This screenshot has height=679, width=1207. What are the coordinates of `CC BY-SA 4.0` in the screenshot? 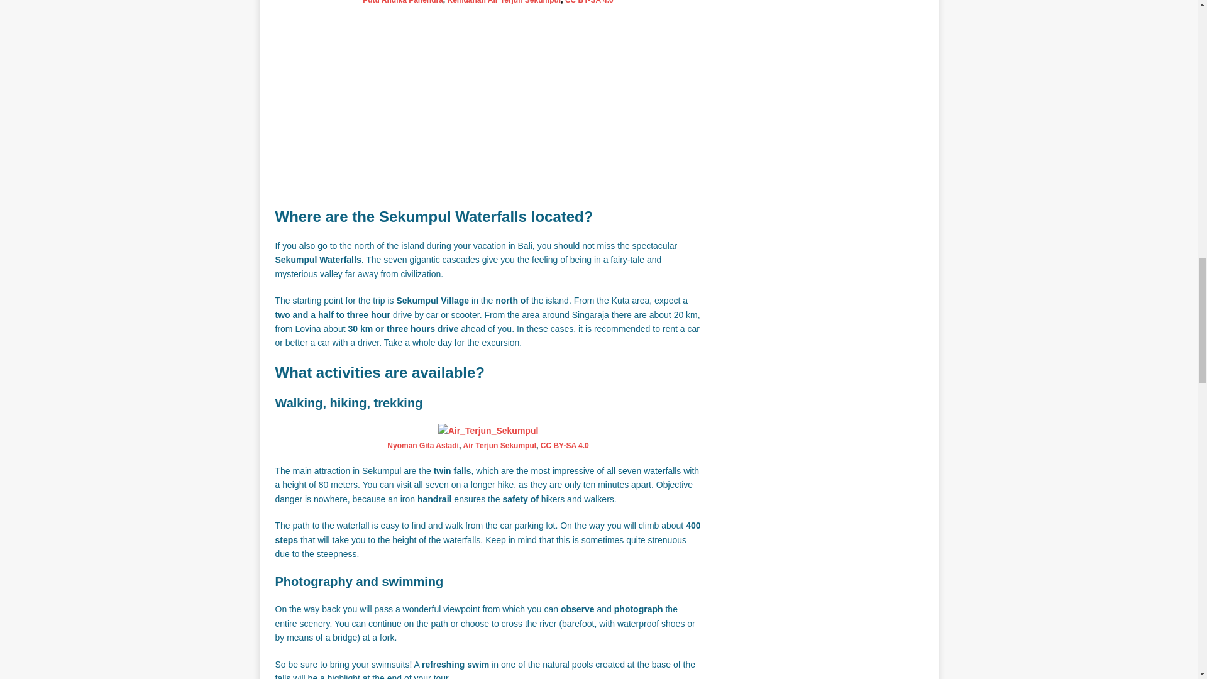 It's located at (565, 446).